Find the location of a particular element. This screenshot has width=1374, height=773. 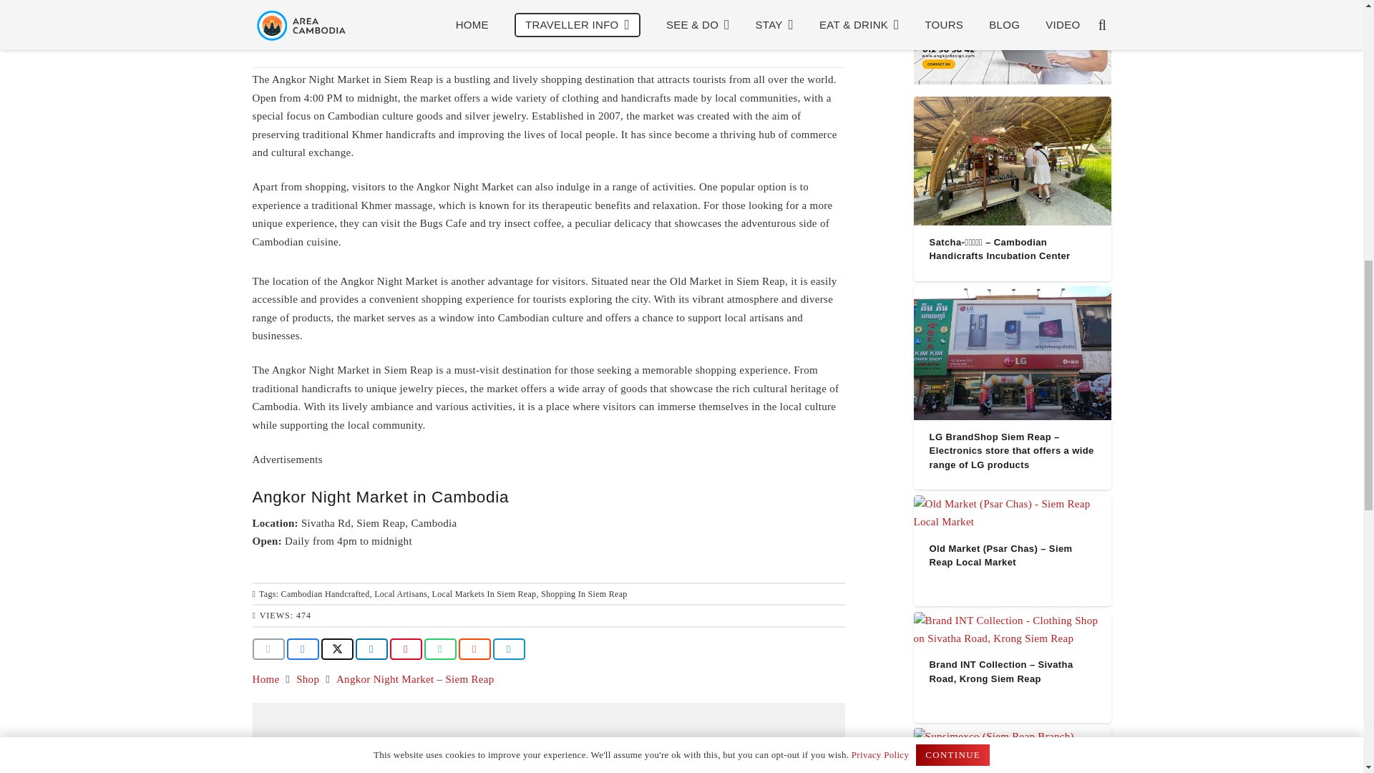

Share this is located at coordinates (508, 649).